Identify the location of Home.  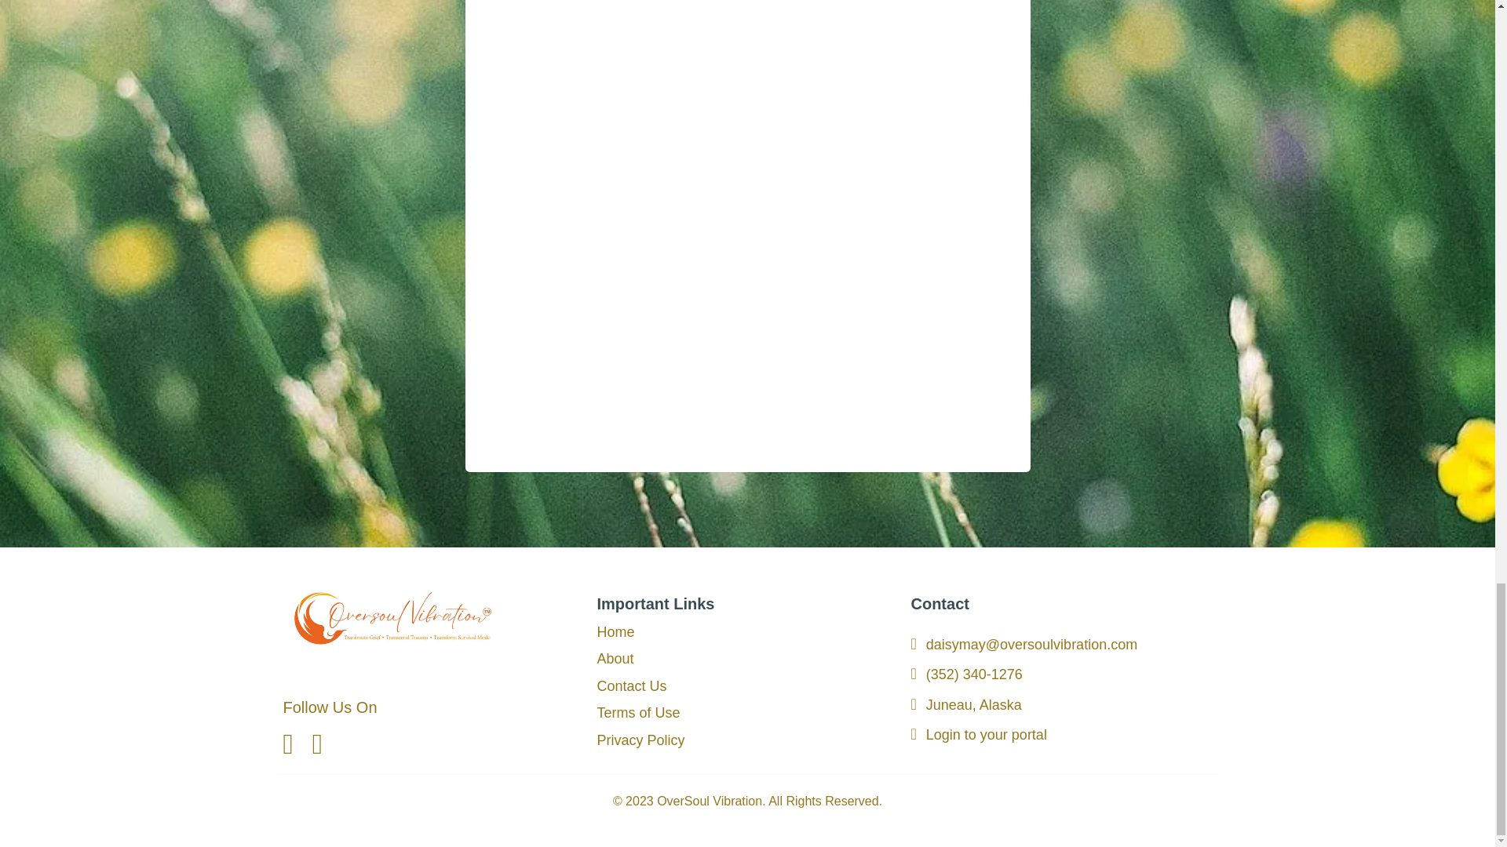
(615, 632).